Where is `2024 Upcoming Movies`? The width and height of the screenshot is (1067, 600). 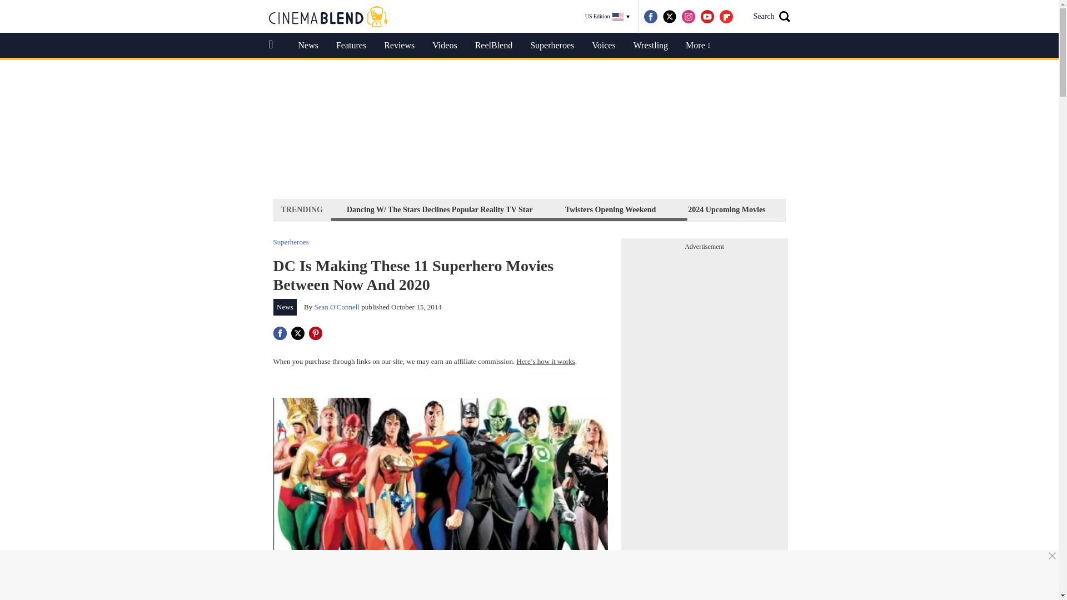 2024 Upcoming Movies is located at coordinates (726, 209).